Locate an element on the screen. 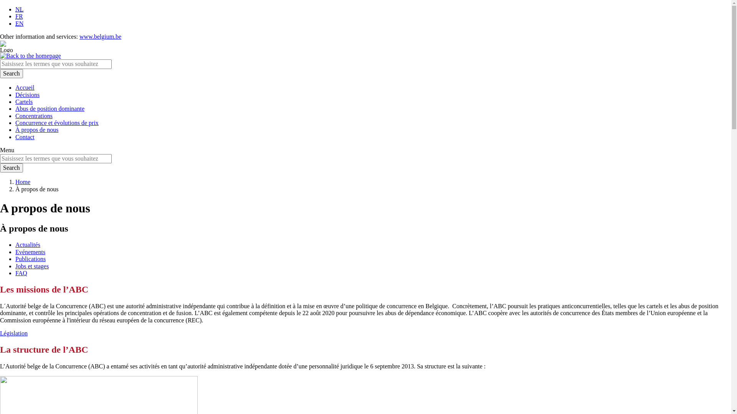  Home is located at coordinates (23, 182).